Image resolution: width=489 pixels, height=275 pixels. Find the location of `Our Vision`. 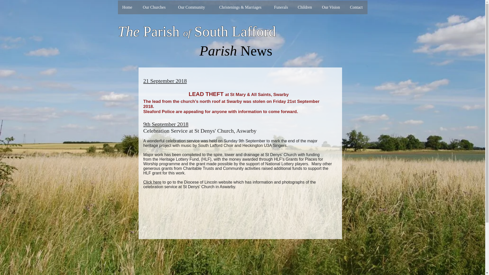

Our Vision is located at coordinates (331, 7).